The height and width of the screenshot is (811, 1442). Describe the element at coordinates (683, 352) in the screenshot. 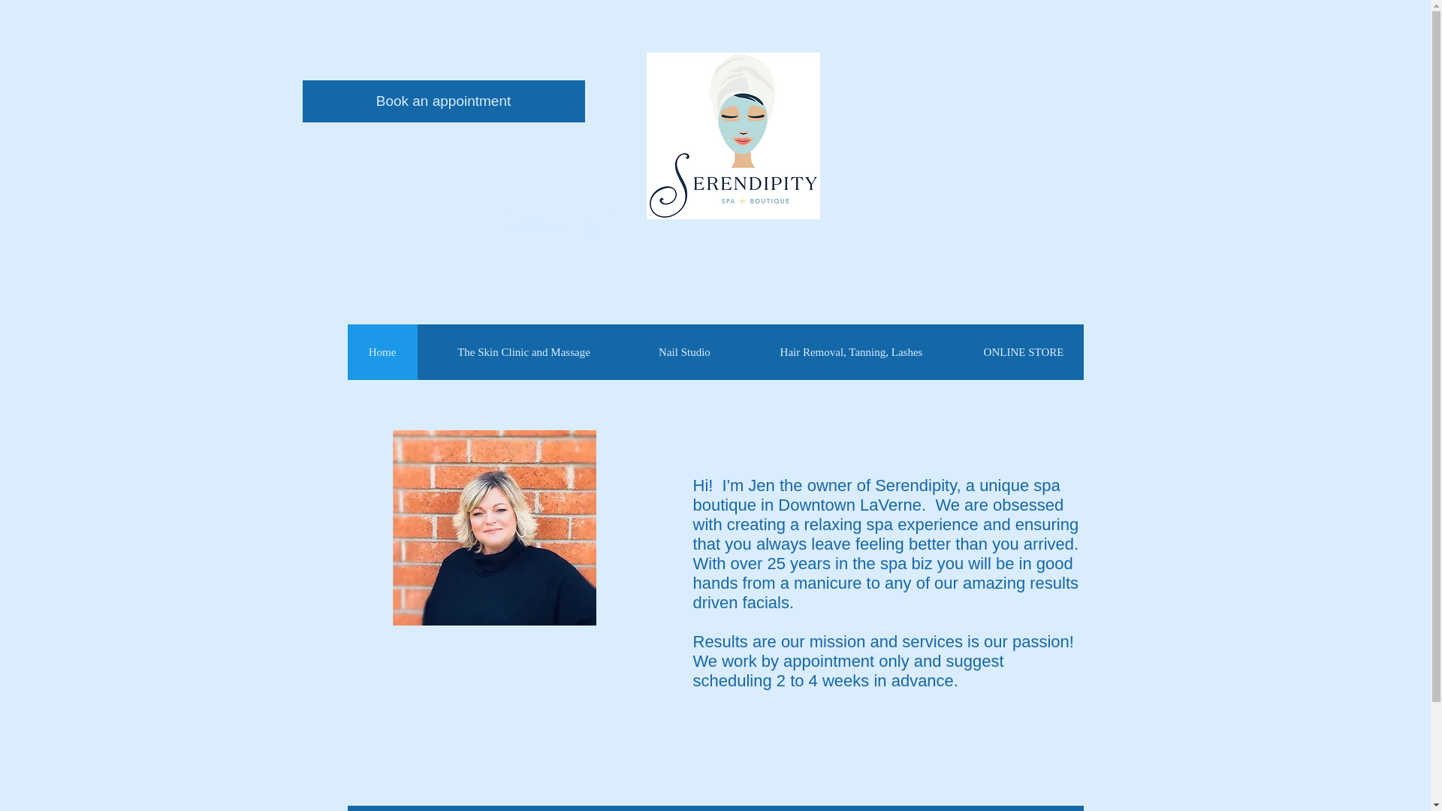

I see `Nail Studio` at that location.